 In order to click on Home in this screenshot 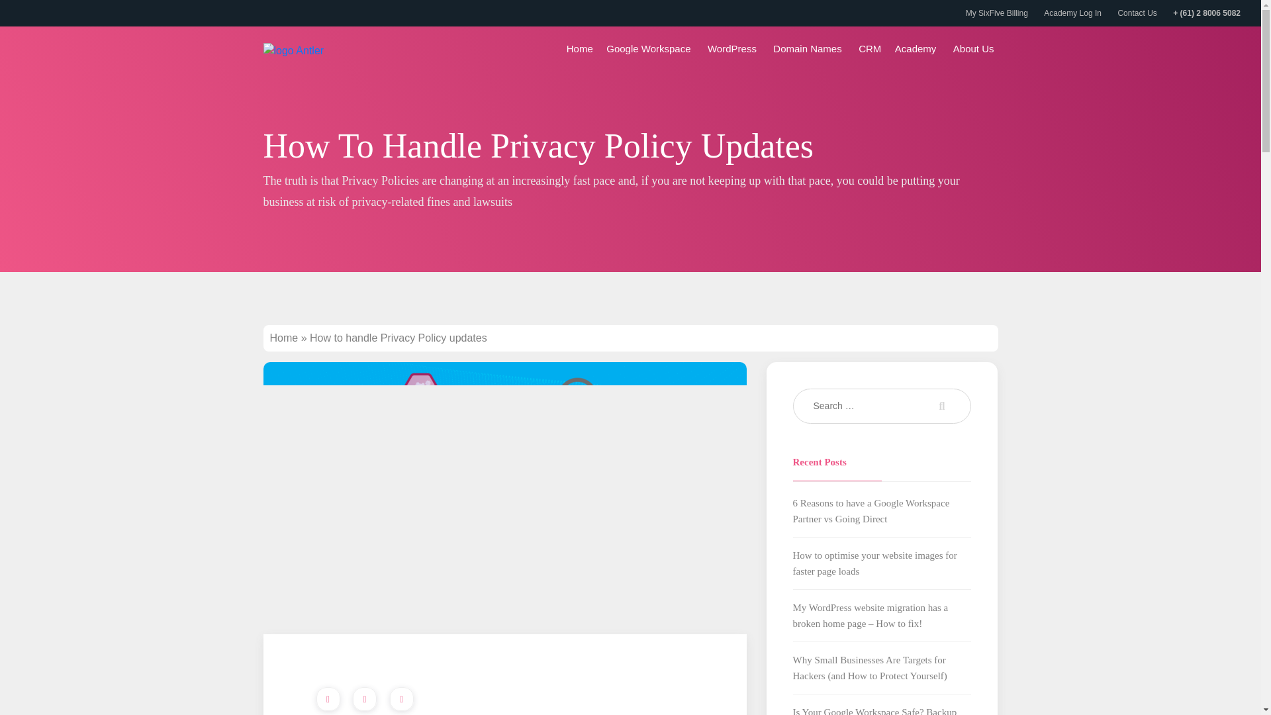, I will do `click(580, 48)`.